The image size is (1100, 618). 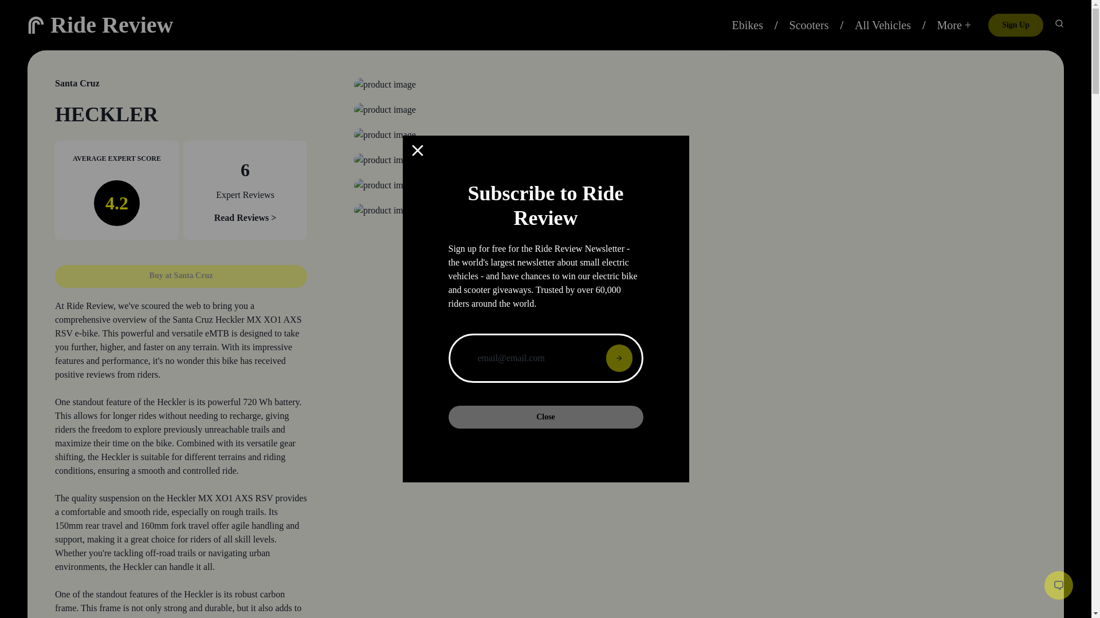 I want to click on Scooters, so click(x=809, y=25).